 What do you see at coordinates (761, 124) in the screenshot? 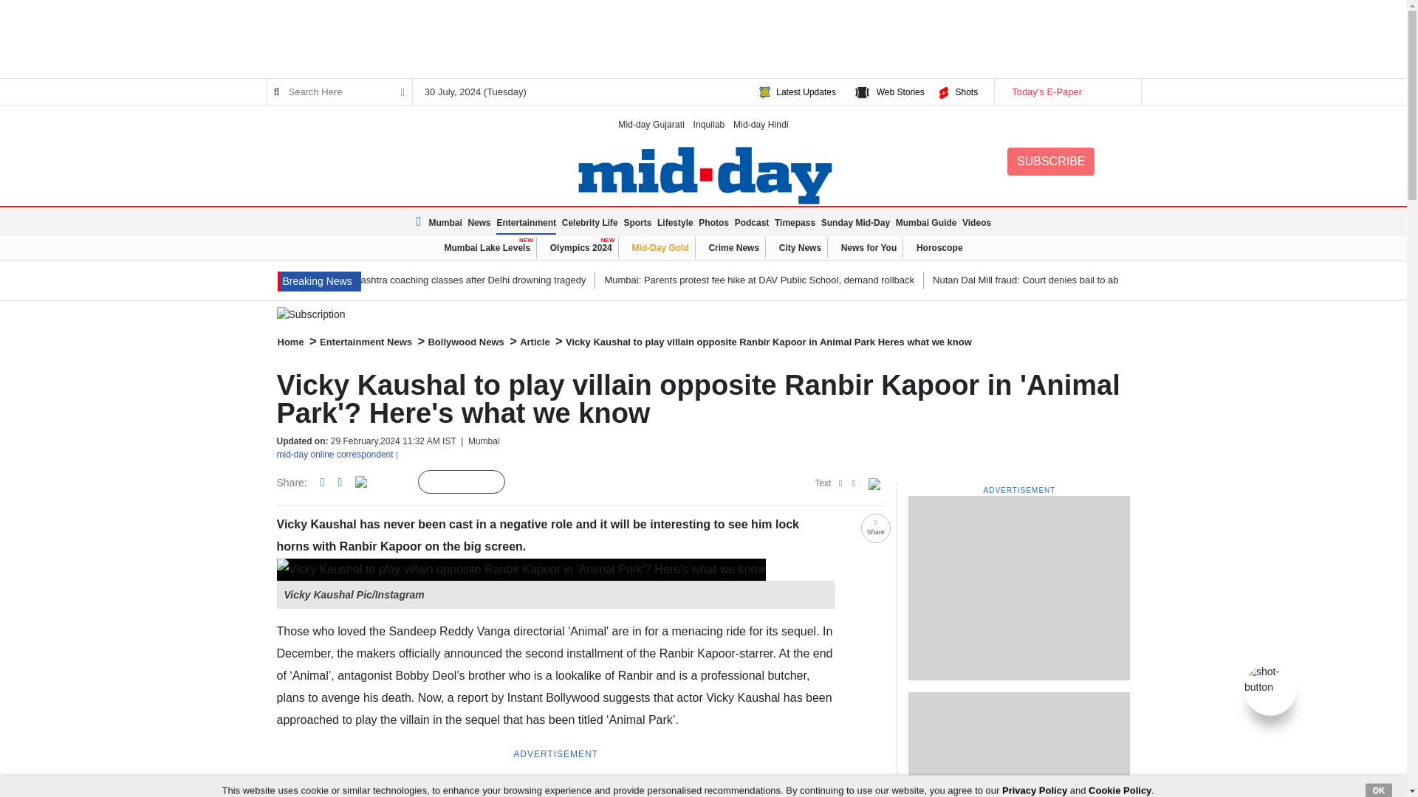
I see `Mid-day Hindi` at bounding box center [761, 124].